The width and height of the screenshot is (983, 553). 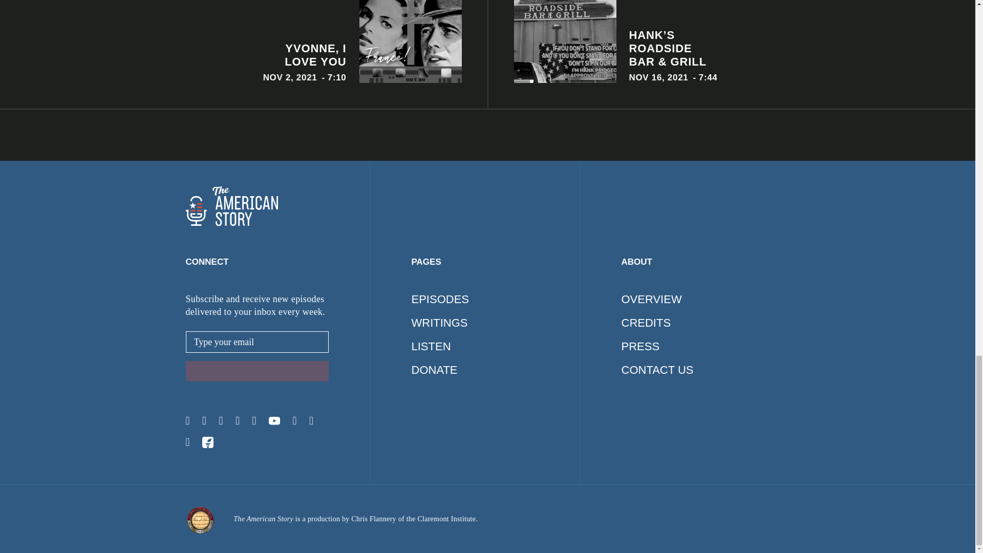 I want to click on LISTEN, so click(x=244, y=41).